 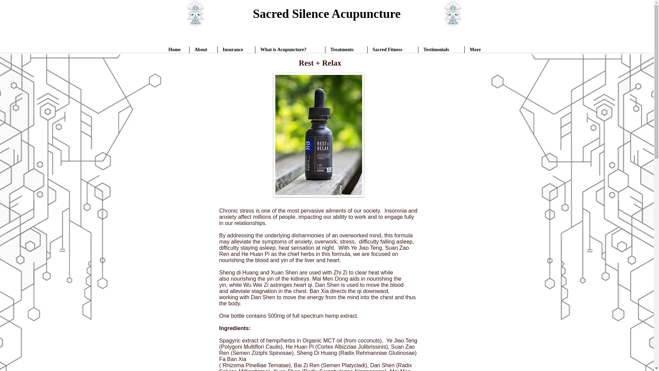 What do you see at coordinates (203, 50) in the screenshot?
I see `About` at bounding box center [203, 50].